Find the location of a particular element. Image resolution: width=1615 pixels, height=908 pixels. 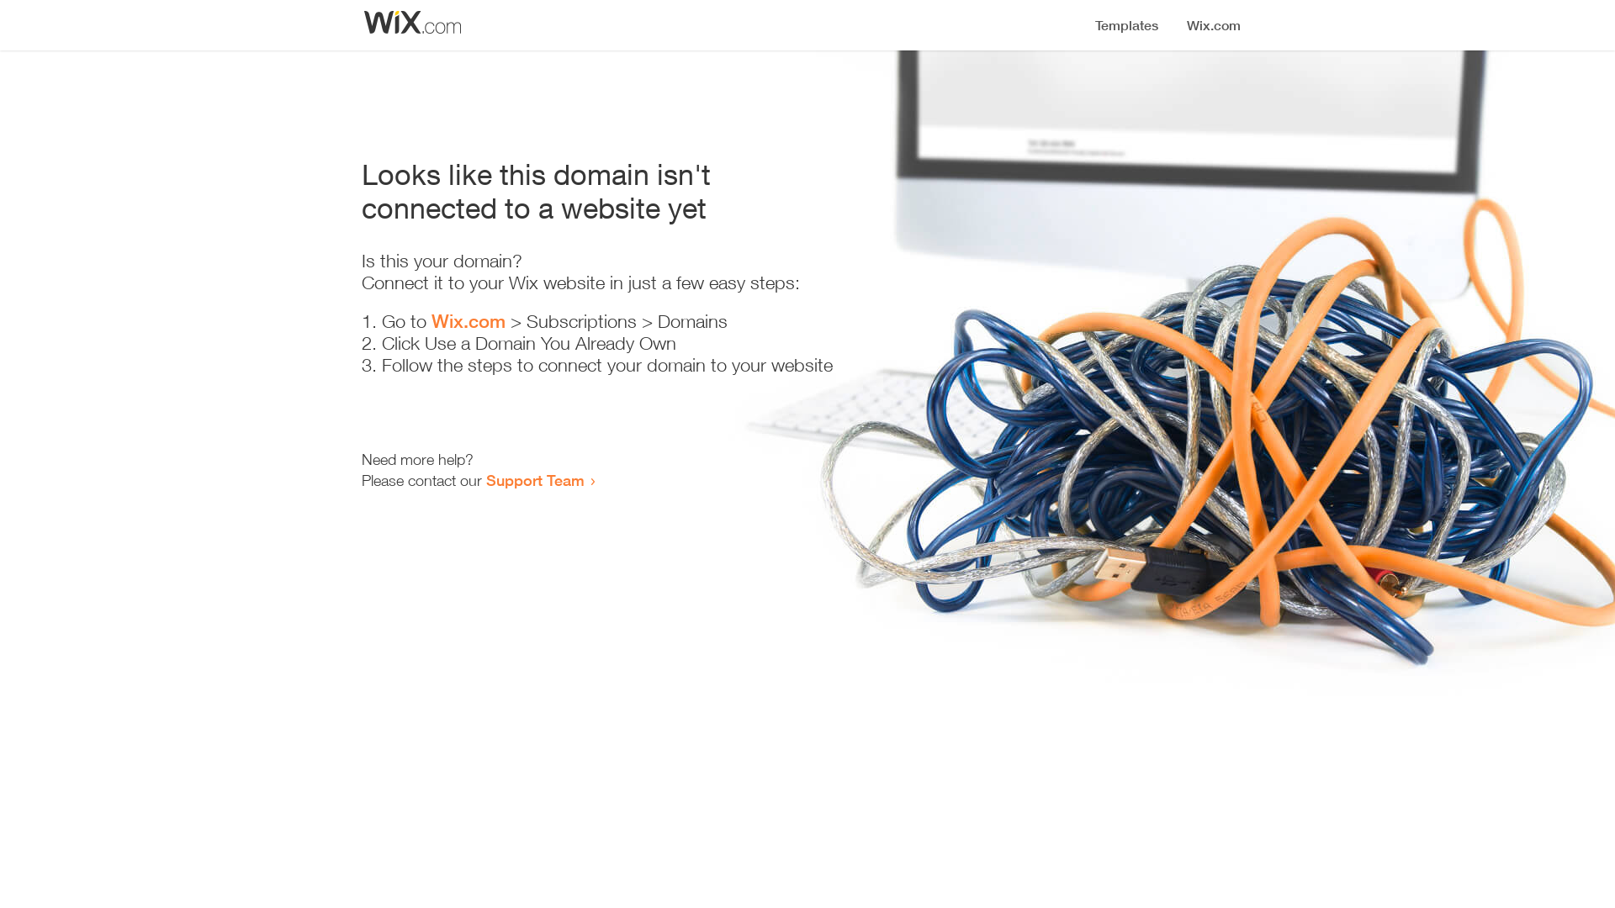

Wix.com is located at coordinates (469, 321).